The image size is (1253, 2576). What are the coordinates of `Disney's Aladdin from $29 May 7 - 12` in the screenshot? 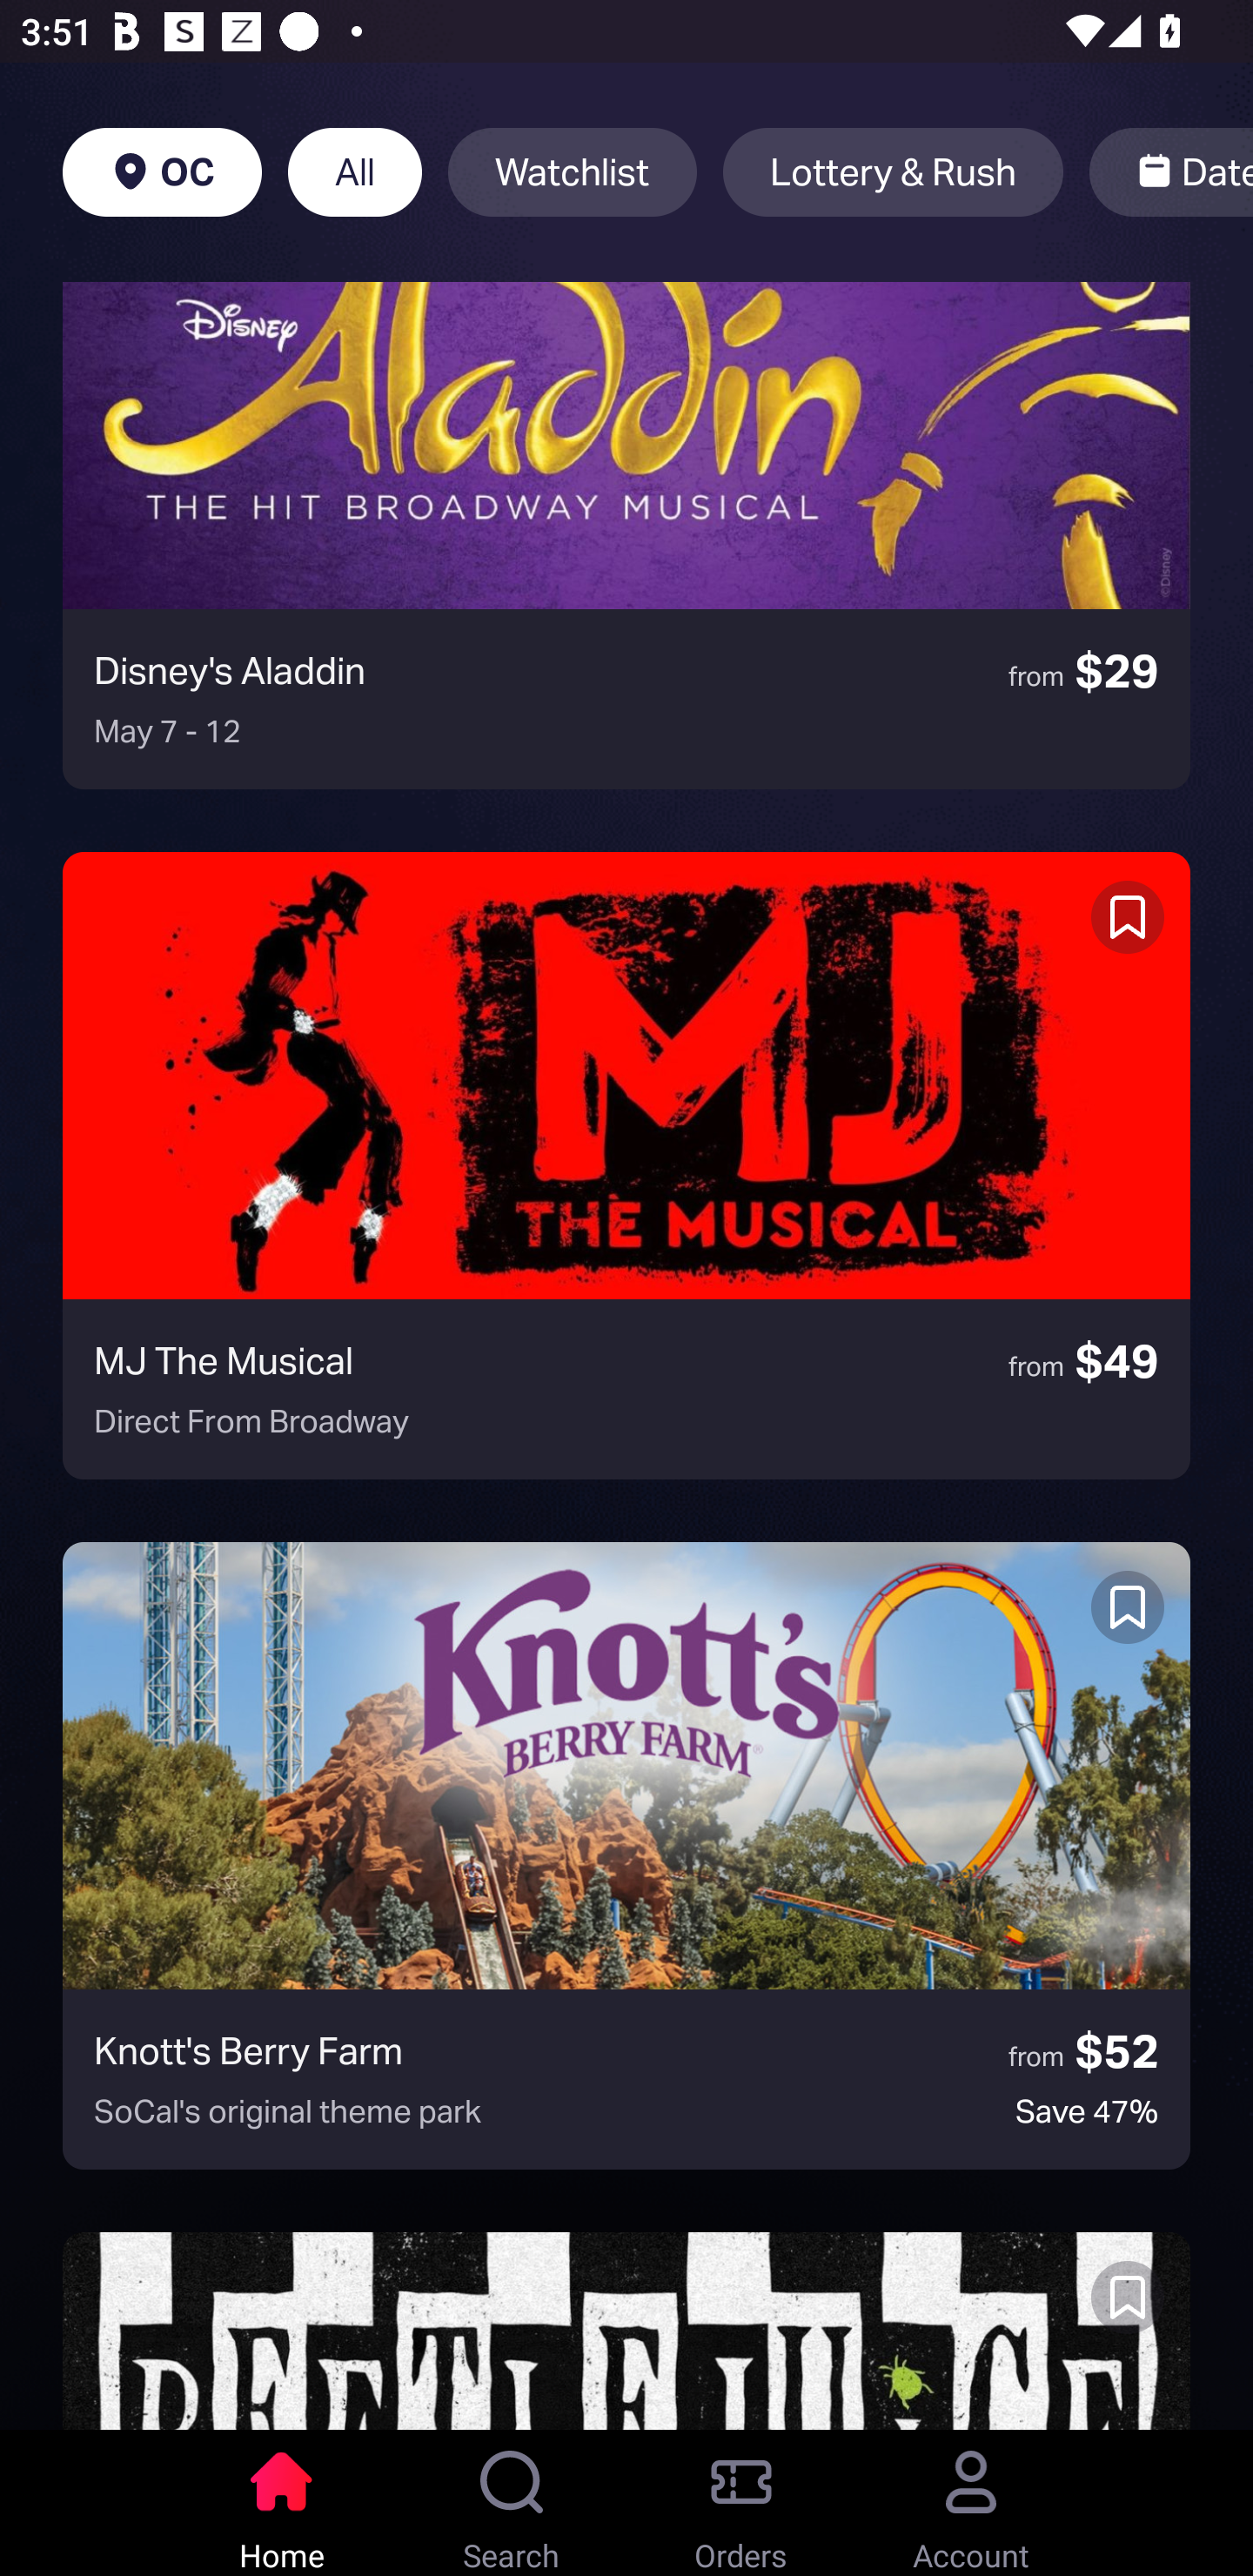 It's located at (626, 534).